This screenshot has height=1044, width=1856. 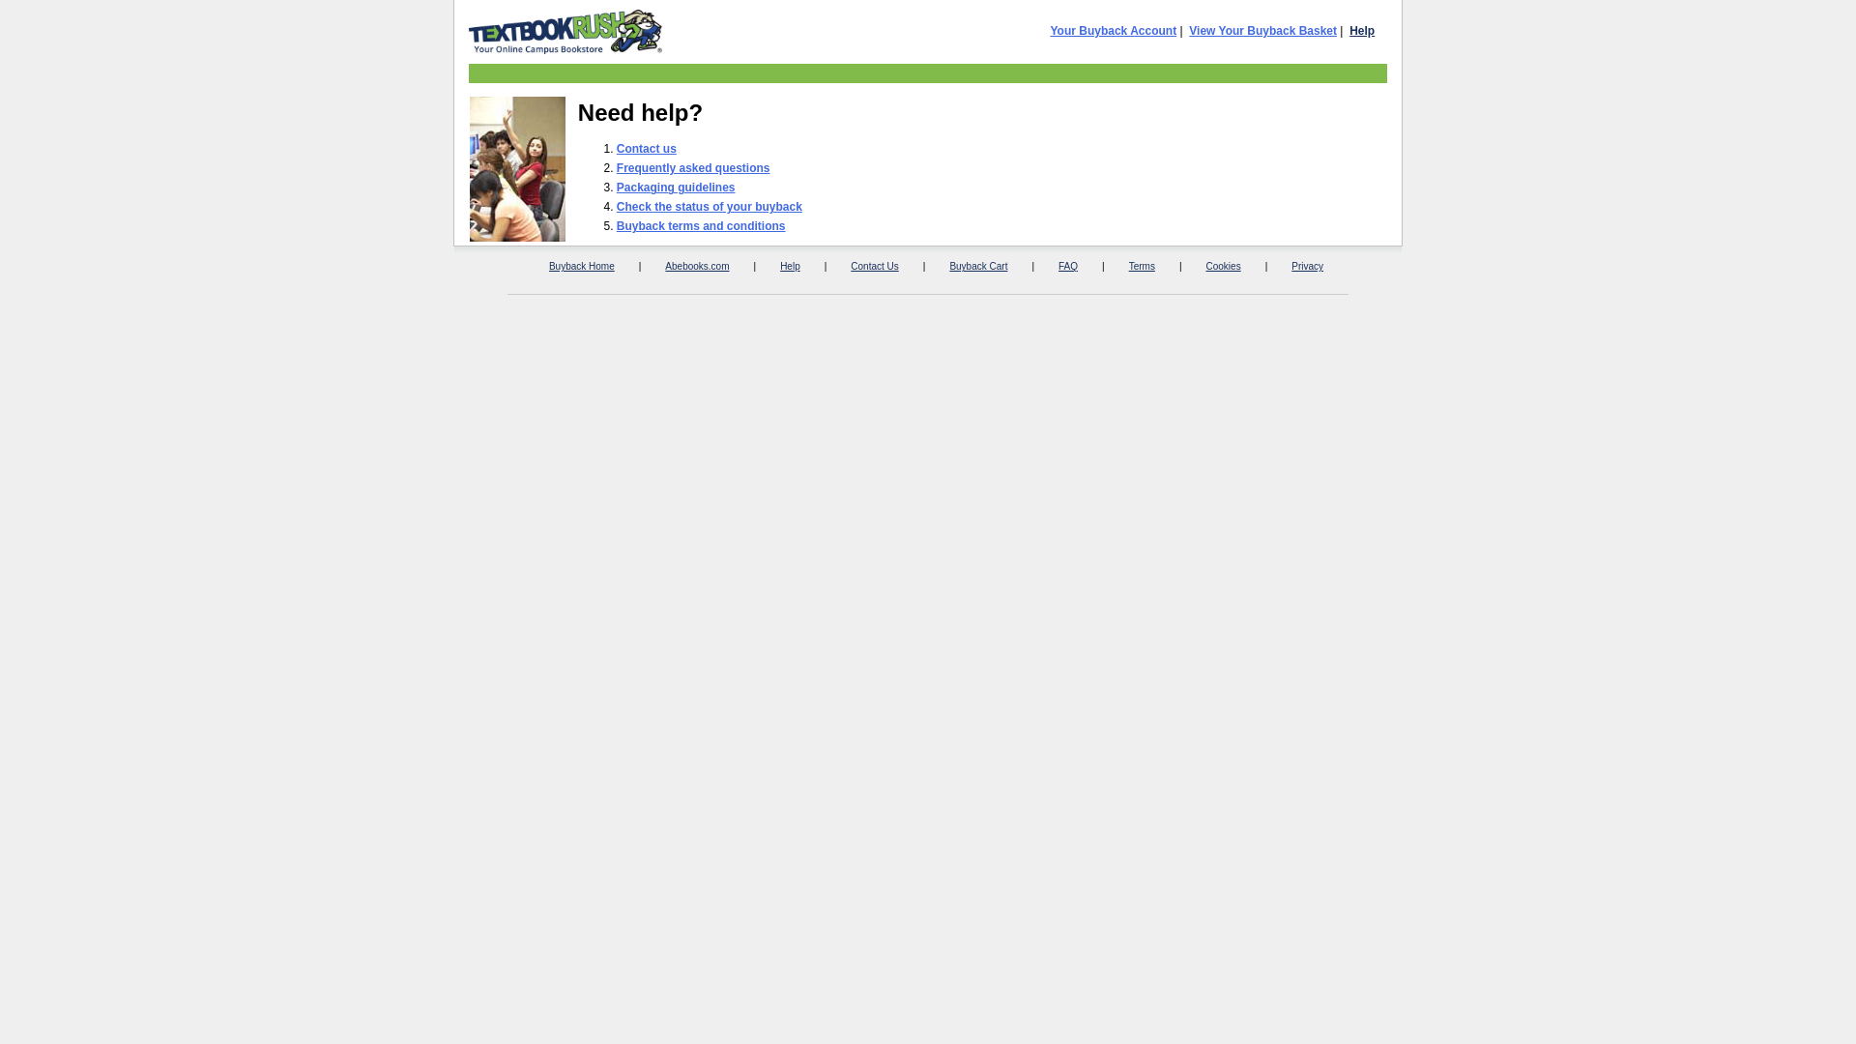 What do you see at coordinates (1362, 31) in the screenshot?
I see `Help` at bounding box center [1362, 31].